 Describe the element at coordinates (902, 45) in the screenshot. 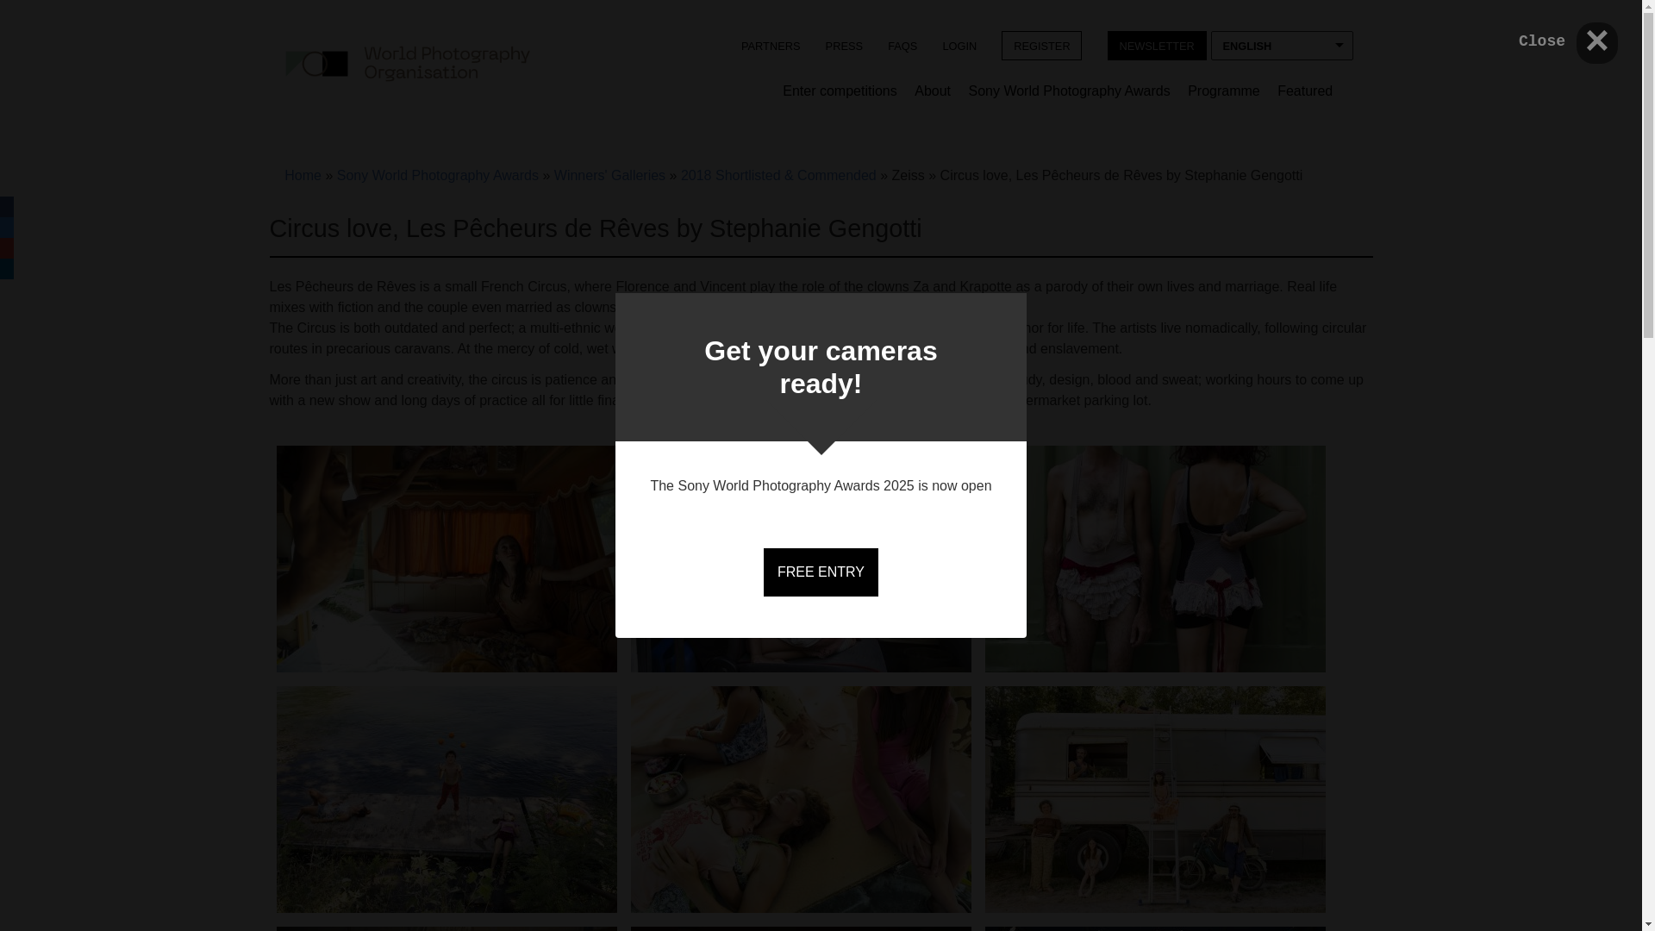

I see `FAQS` at that location.